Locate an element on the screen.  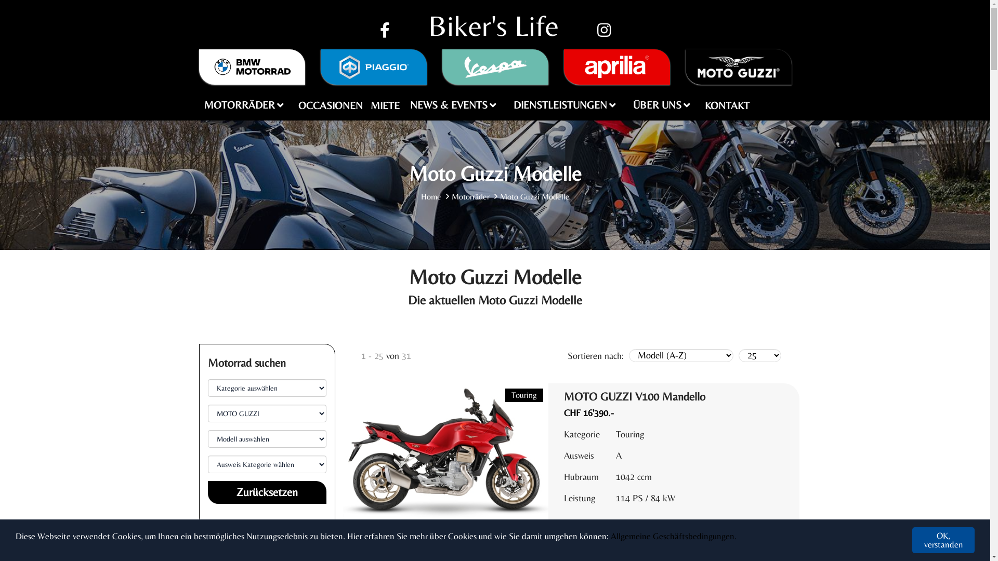
Biker's Life is located at coordinates (494, 26).